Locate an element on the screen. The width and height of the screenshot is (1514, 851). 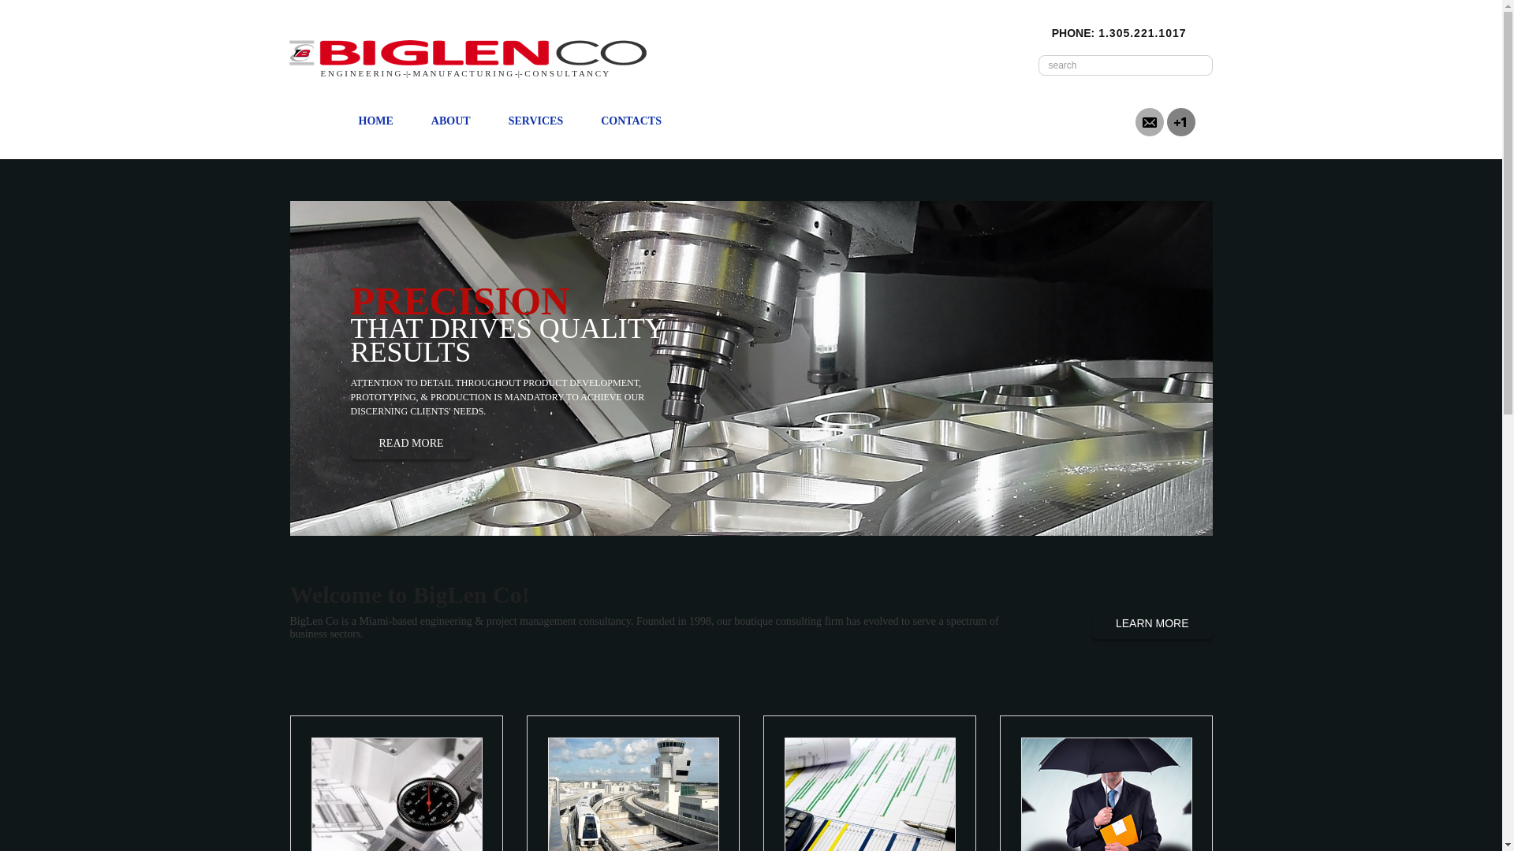
mail is located at coordinates (1150, 121).